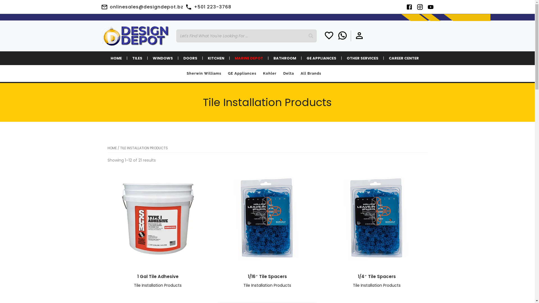  What do you see at coordinates (249, 58) in the screenshot?
I see `MARINE DEPOT` at bounding box center [249, 58].